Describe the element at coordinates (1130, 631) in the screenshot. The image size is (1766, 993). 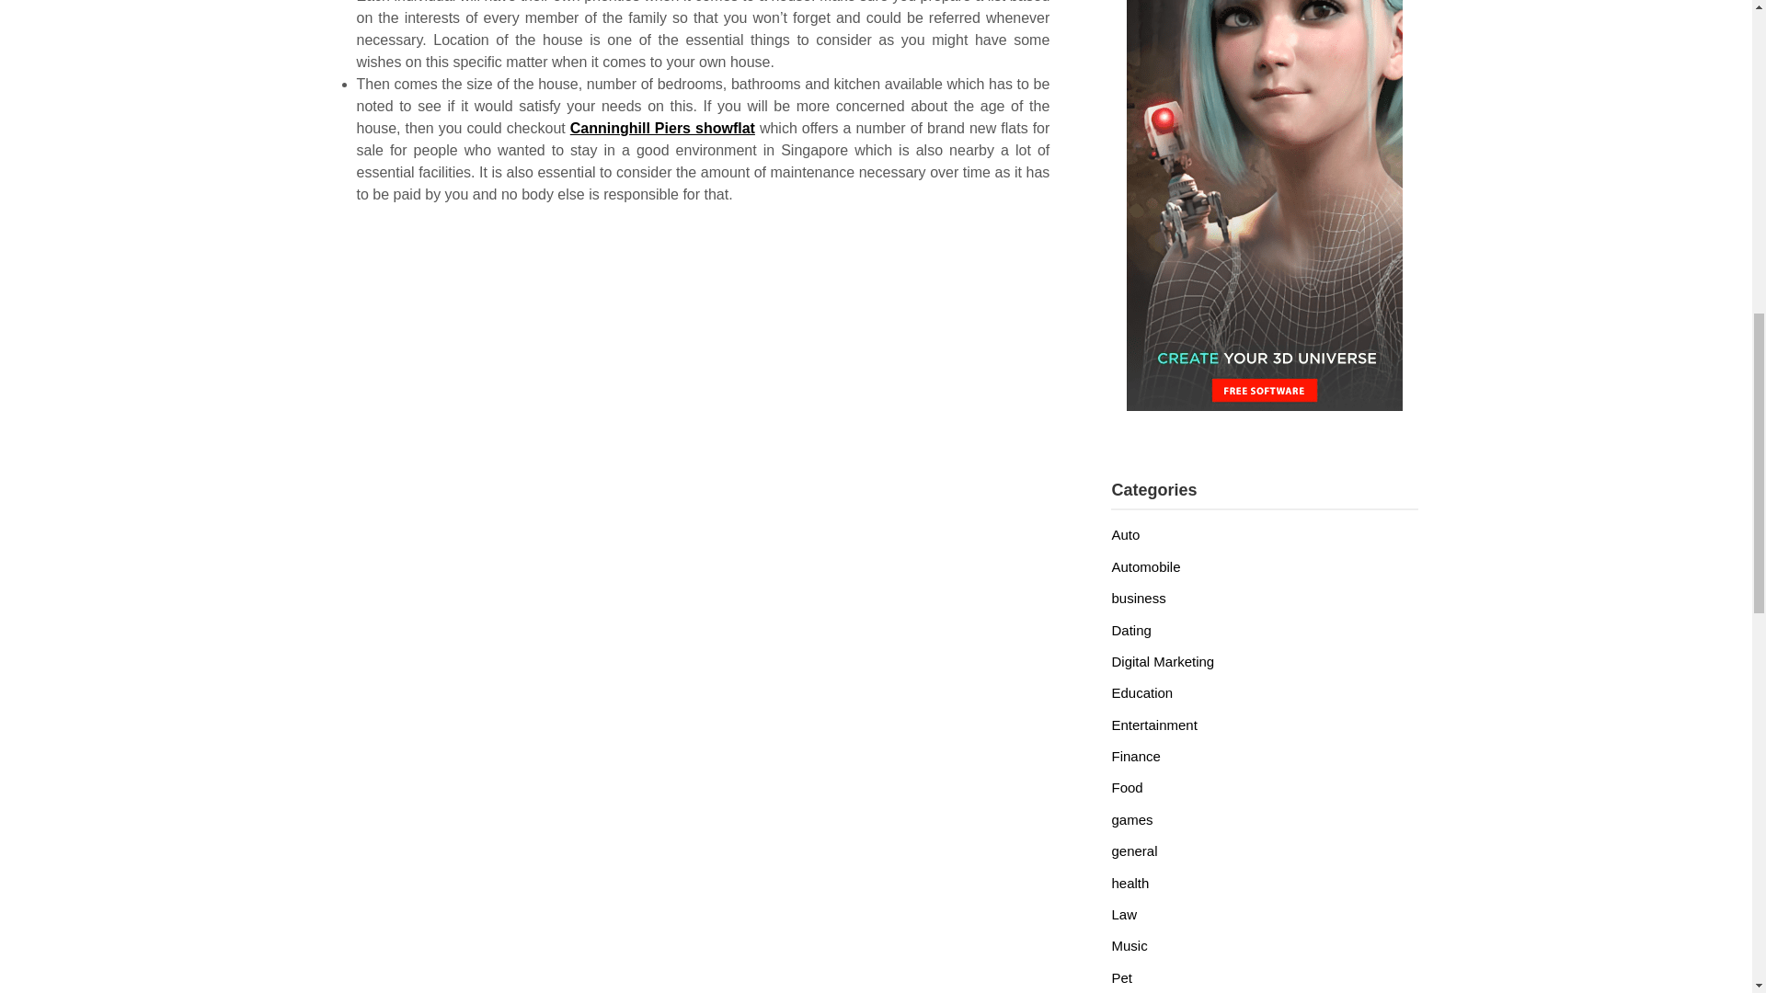
I see `Dating` at that location.